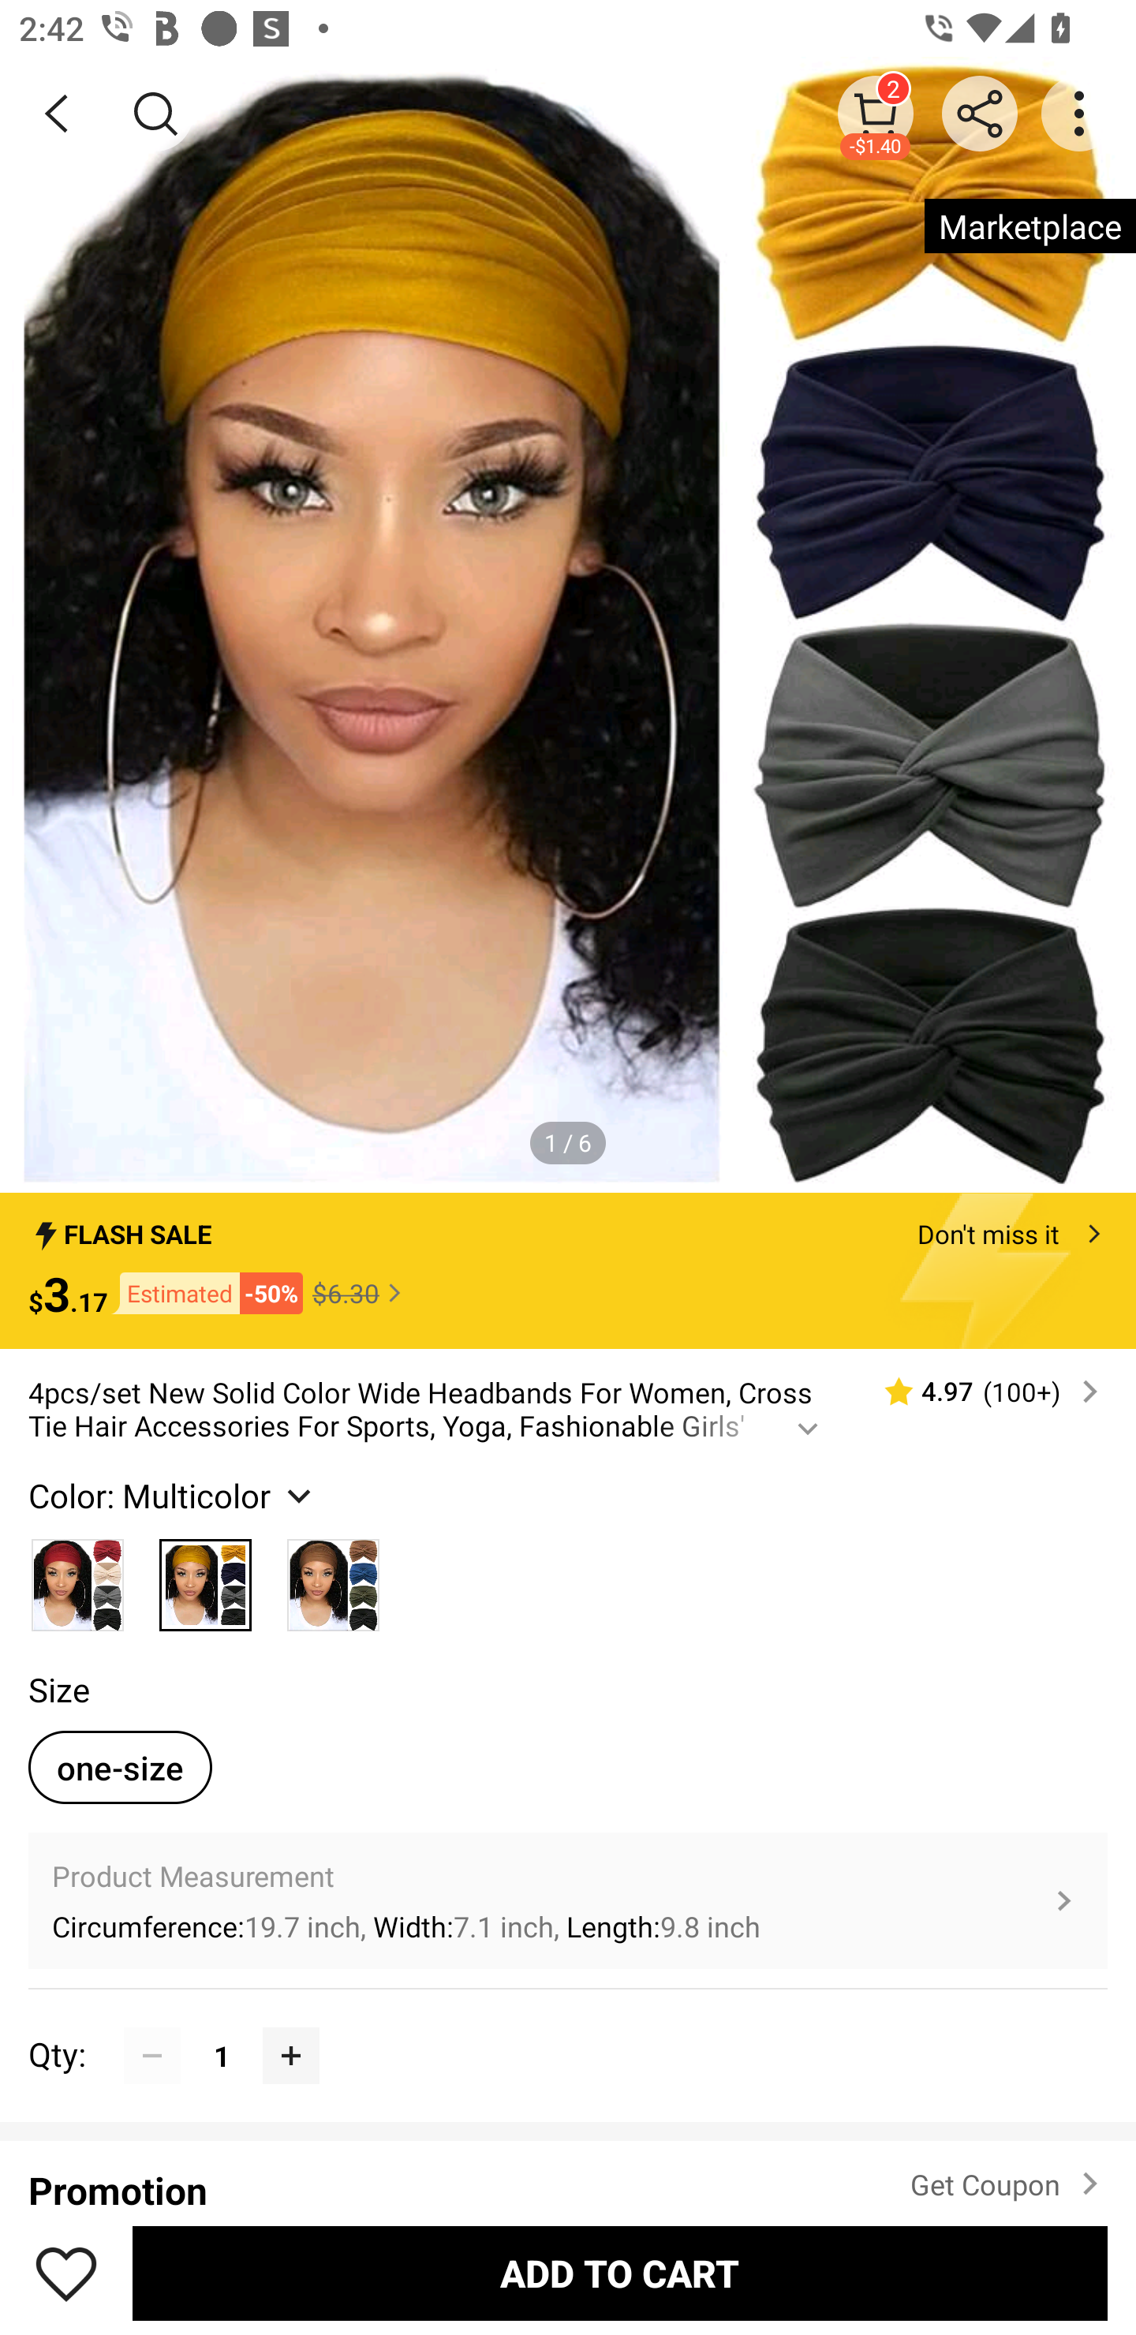 Image resolution: width=1136 pixels, height=2335 pixels. What do you see at coordinates (120, 1767) in the screenshot?
I see `one-size one-sizeselected option` at bounding box center [120, 1767].